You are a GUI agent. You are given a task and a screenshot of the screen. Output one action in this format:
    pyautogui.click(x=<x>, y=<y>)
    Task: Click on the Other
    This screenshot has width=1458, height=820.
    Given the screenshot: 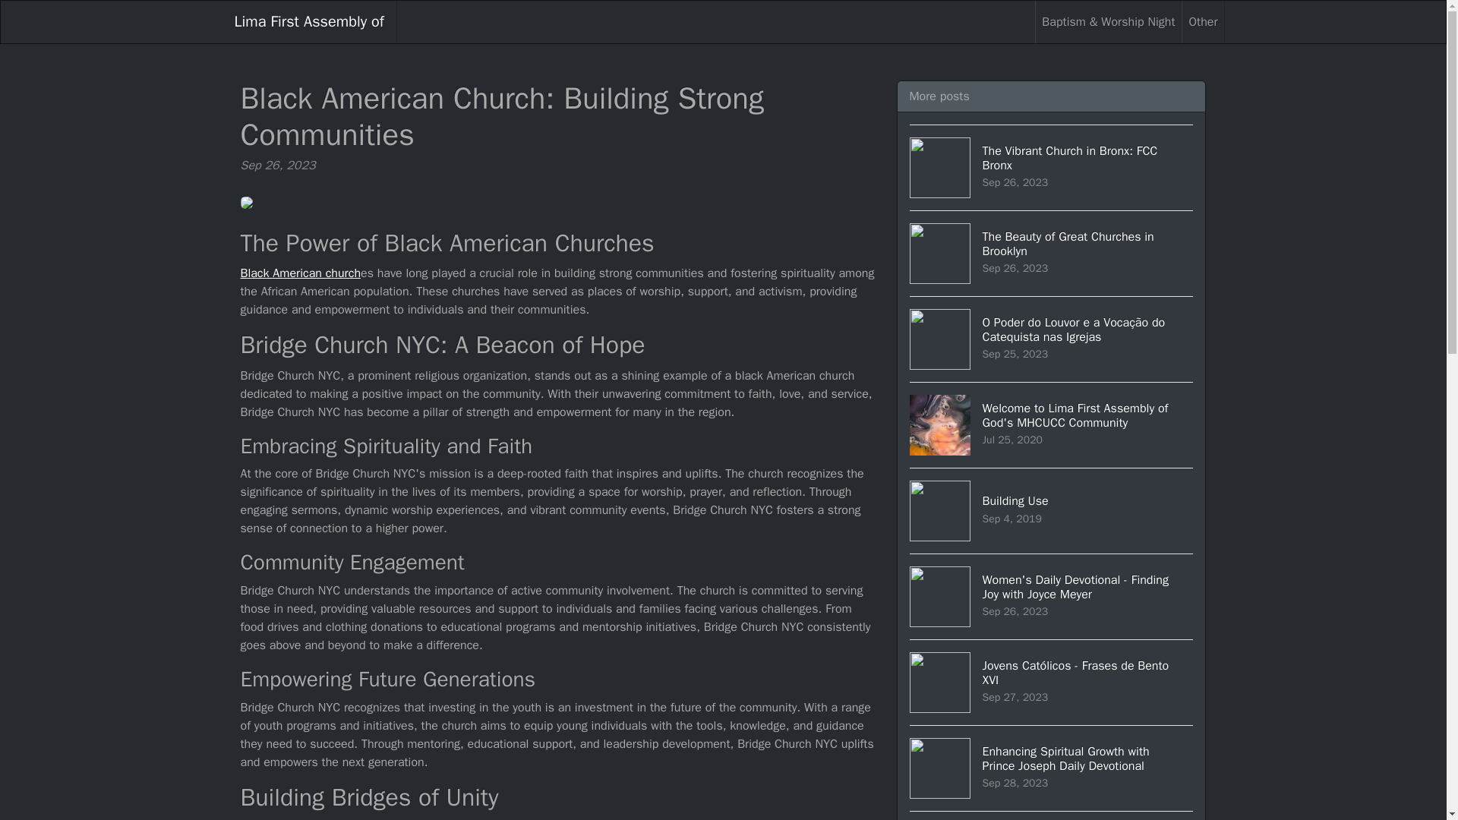 What is the action you would take?
    pyautogui.click(x=1052, y=252)
    